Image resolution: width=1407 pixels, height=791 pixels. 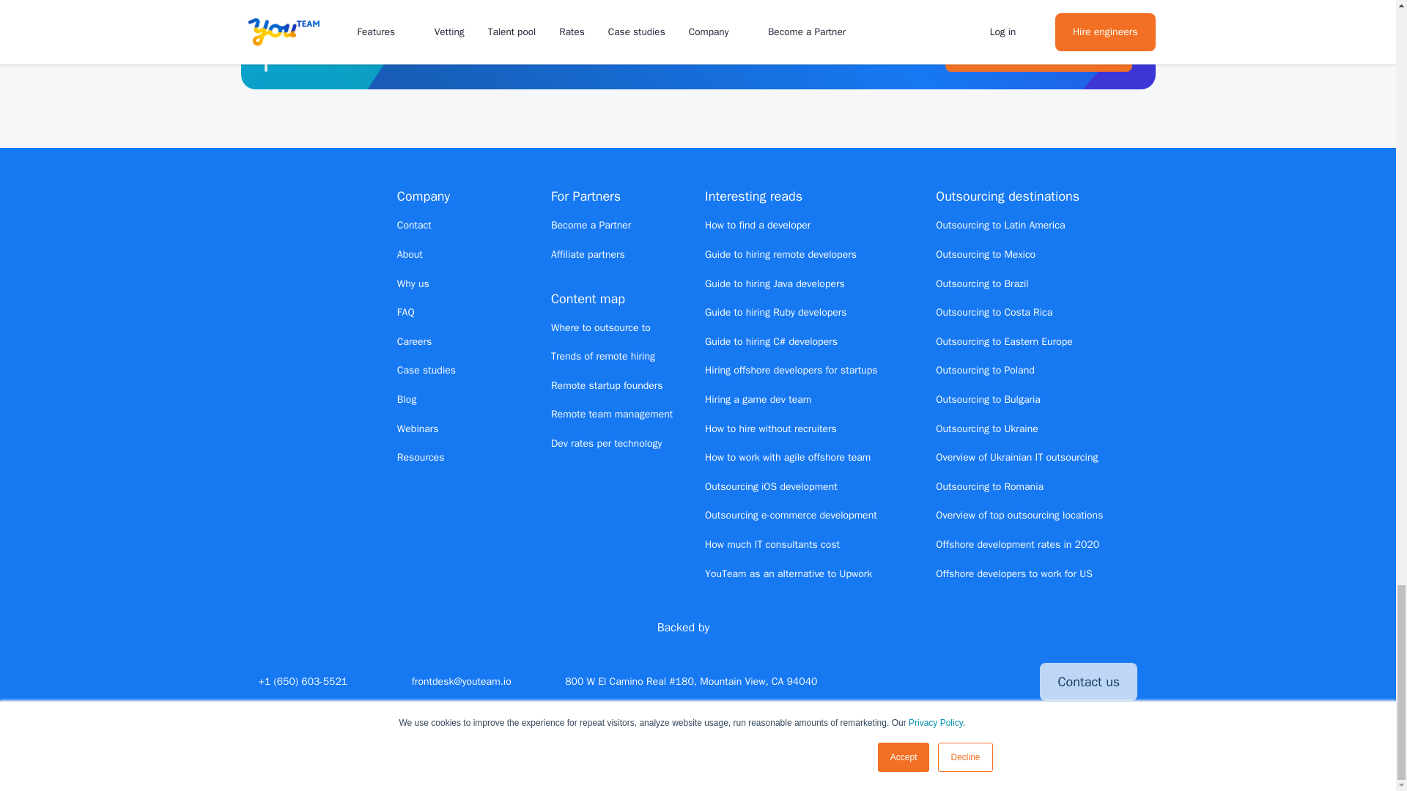 I want to click on Become a Partner, so click(x=591, y=226).